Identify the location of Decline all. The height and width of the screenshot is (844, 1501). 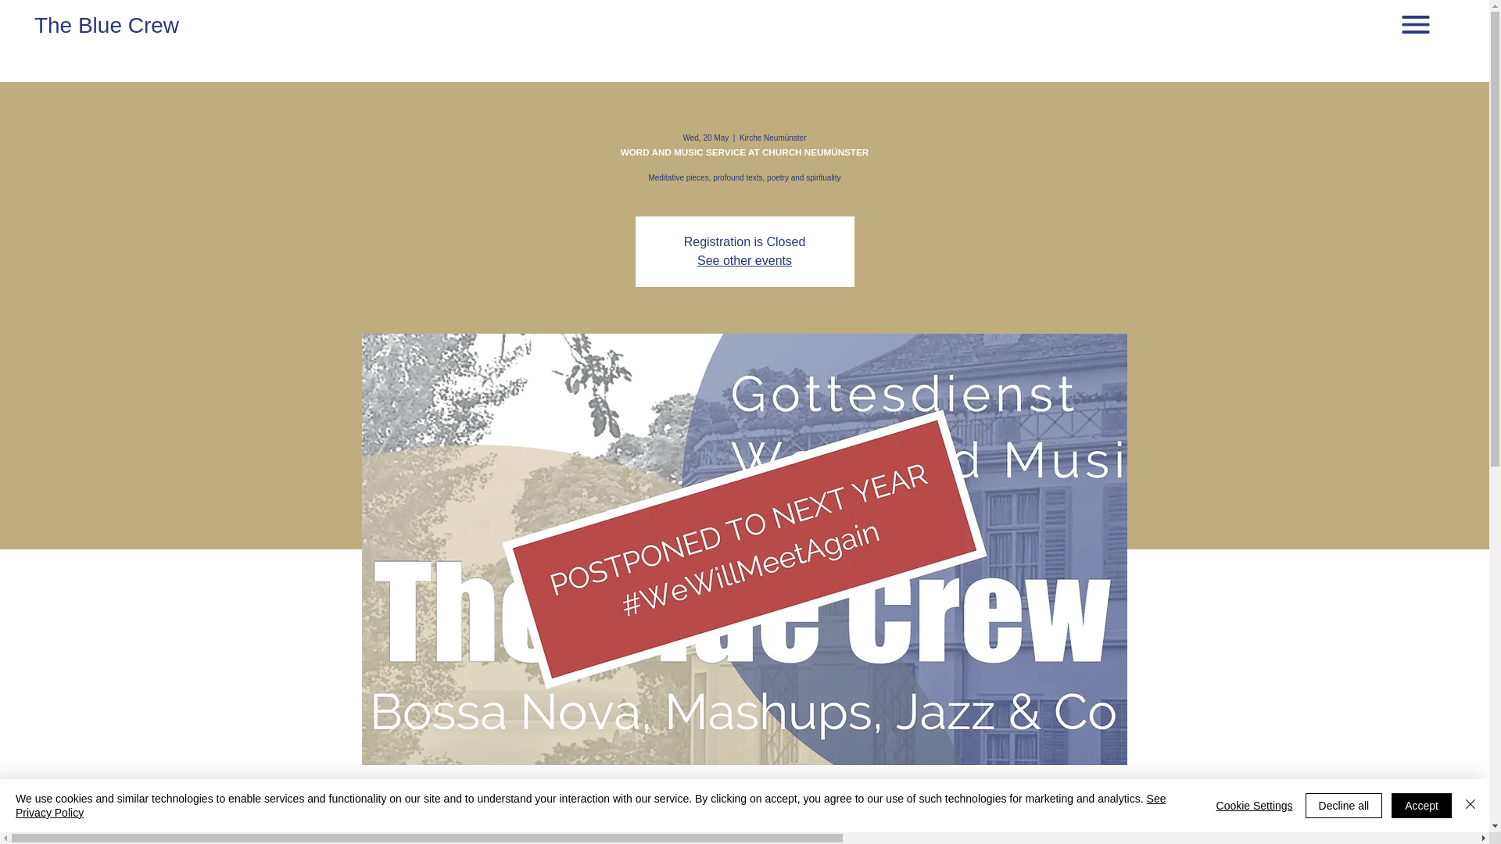
(1344, 805).